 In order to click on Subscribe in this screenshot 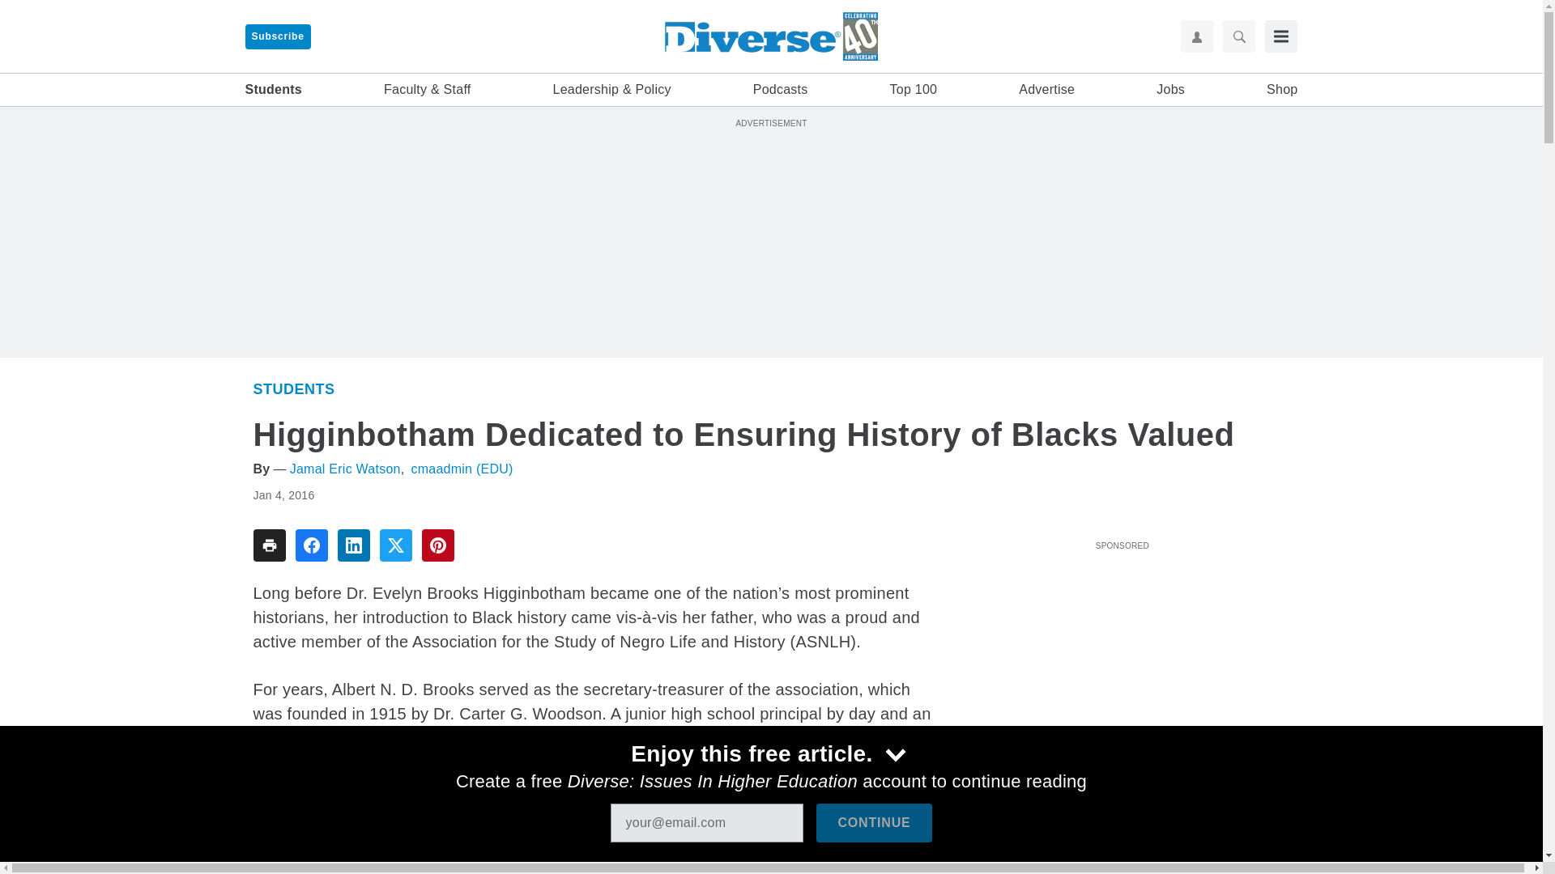, I will do `click(277, 36)`.